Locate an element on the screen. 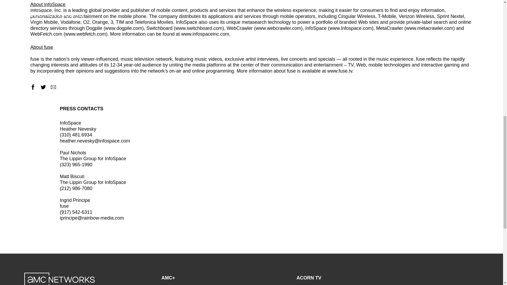 Image resolution: width=507 pixels, height=285 pixels. AMC Networks is located at coordinates (60, 279).